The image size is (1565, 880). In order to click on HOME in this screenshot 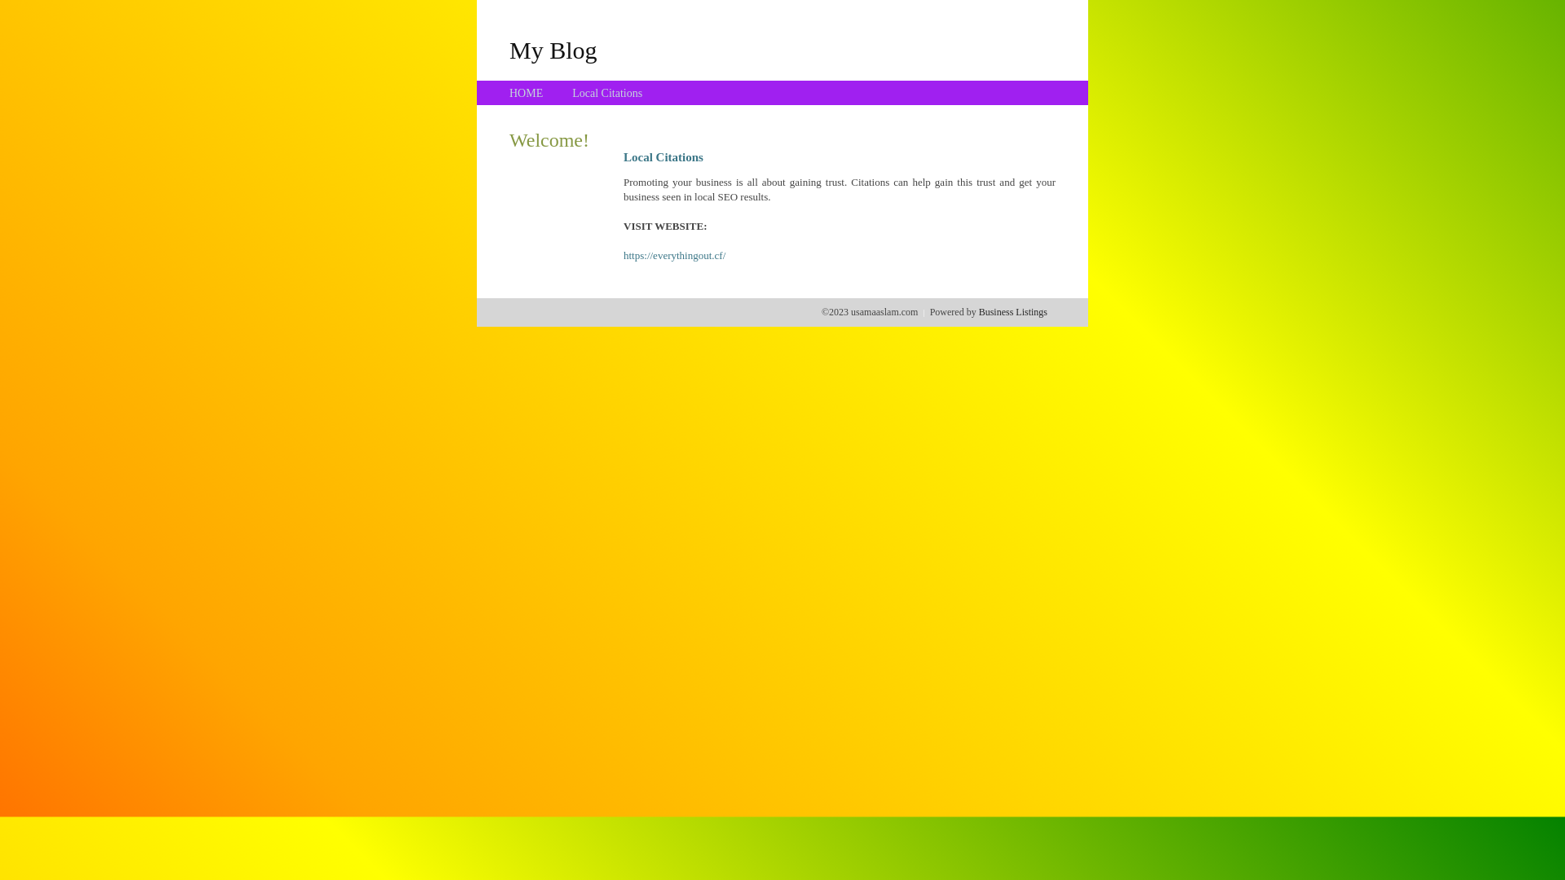, I will do `click(527, 93)`.